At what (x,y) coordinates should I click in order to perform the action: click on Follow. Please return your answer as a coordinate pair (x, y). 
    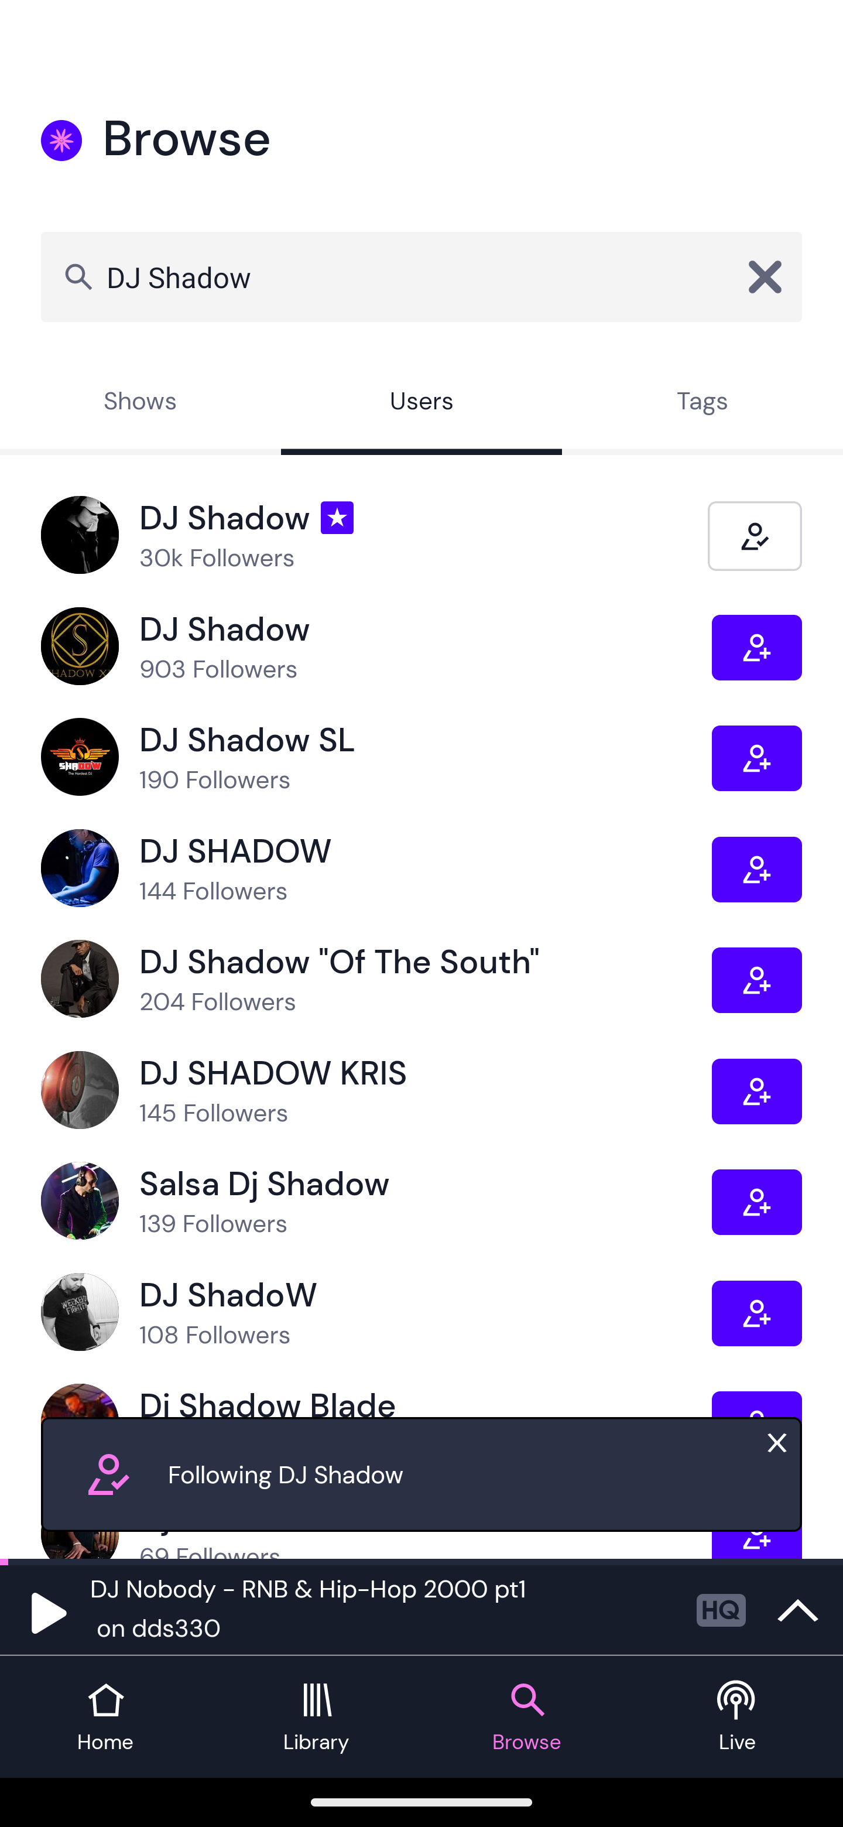
    Looking at the image, I should click on (756, 648).